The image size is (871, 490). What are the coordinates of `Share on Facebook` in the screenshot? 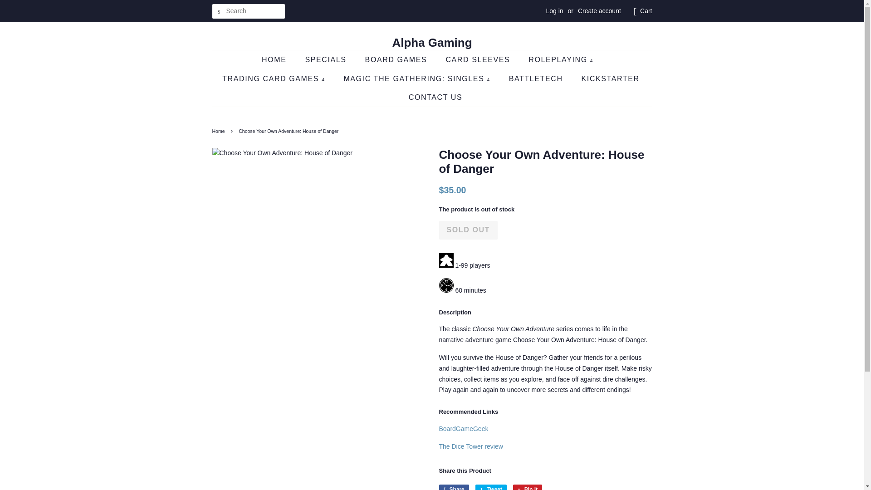 It's located at (454, 487).